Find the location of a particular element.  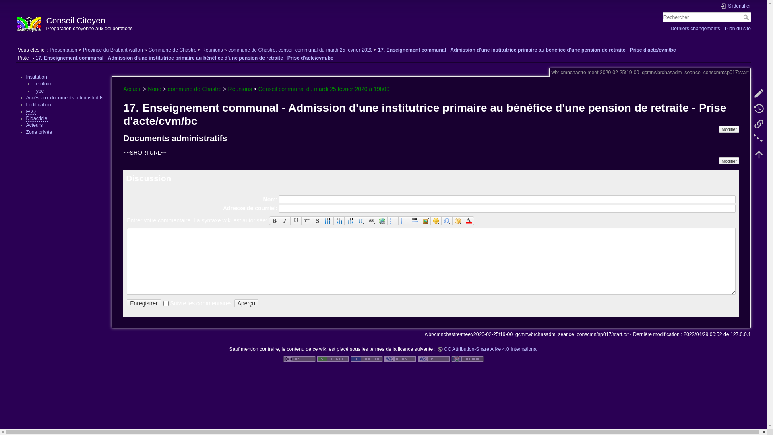

Territoire is located at coordinates (43, 84).